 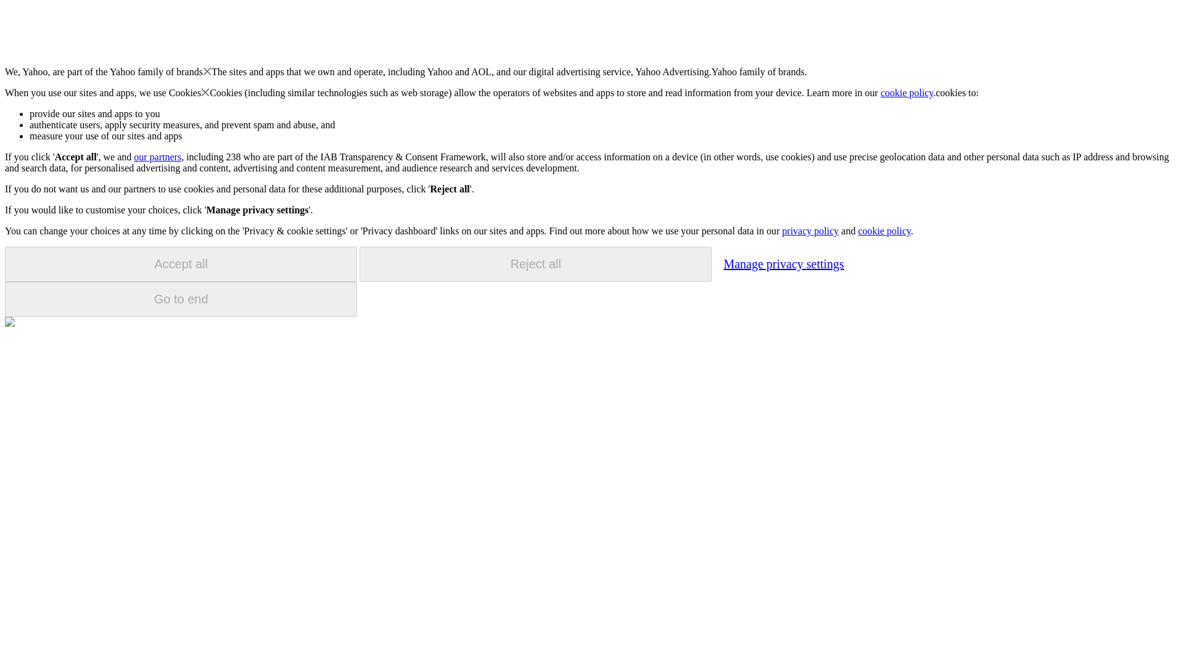 I want to click on privacy policy, so click(x=810, y=231).